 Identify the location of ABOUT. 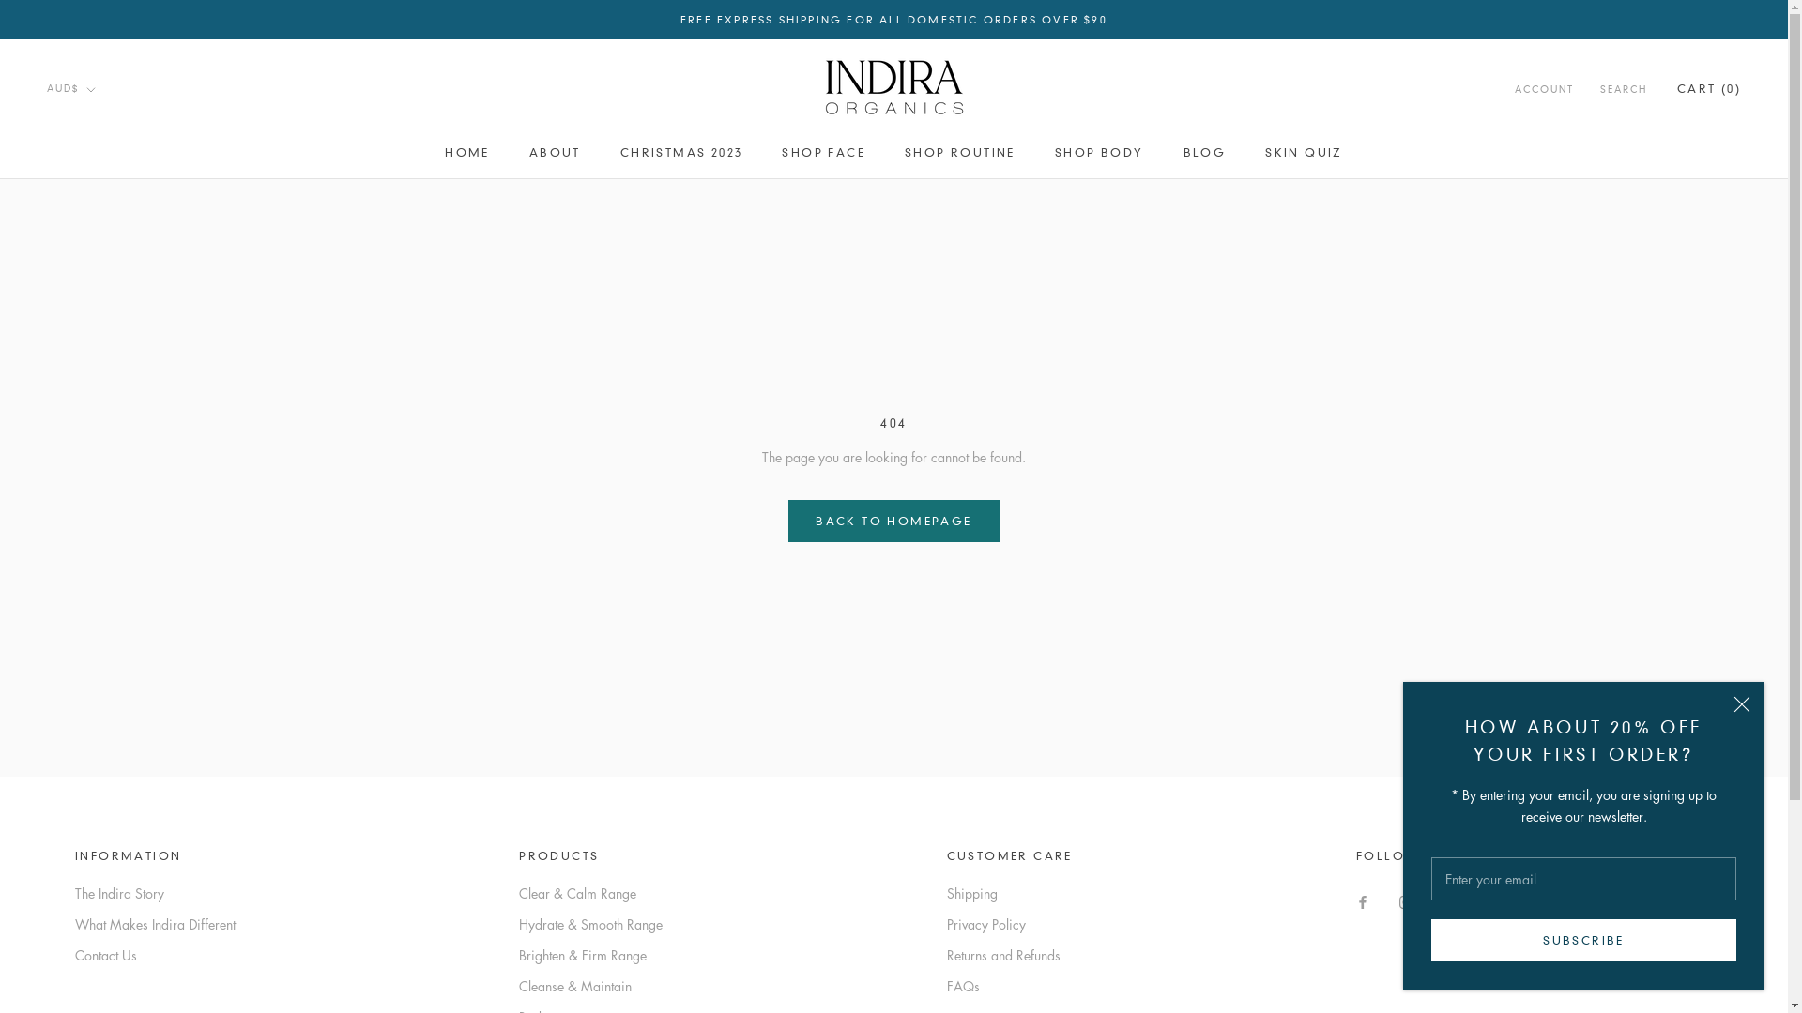
(556, 152).